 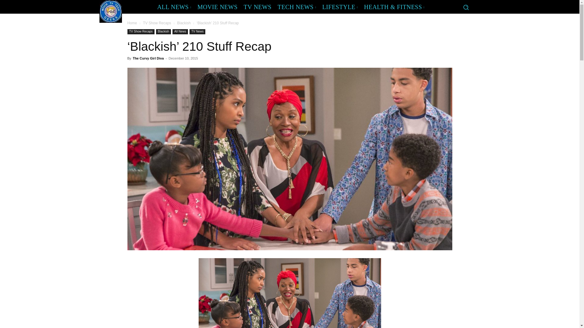 What do you see at coordinates (217, 7) in the screenshot?
I see `MOVIE NEWS` at bounding box center [217, 7].